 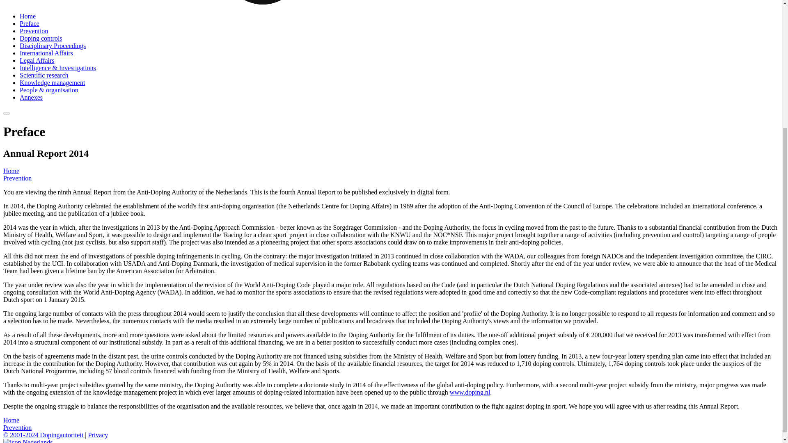 What do you see at coordinates (53, 82) in the screenshot?
I see `Knowledge management` at bounding box center [53, 82].